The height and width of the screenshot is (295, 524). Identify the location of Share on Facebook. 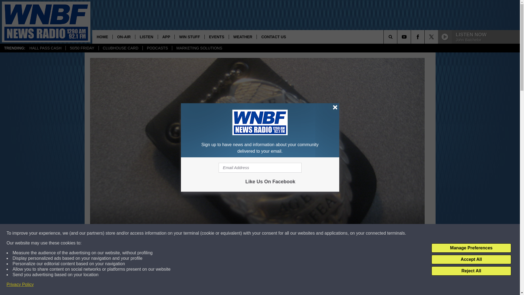
(186, 285).